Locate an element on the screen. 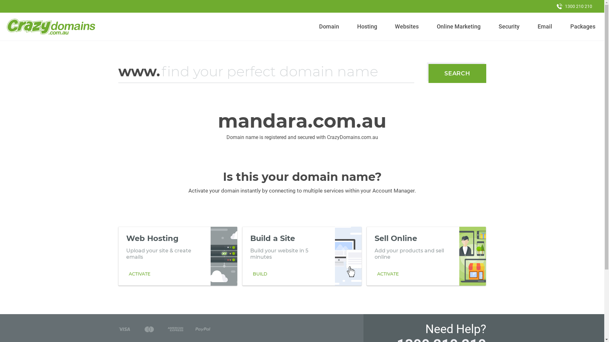 The image size is (609, 342). Hosting is located at coordinates (367, 27).